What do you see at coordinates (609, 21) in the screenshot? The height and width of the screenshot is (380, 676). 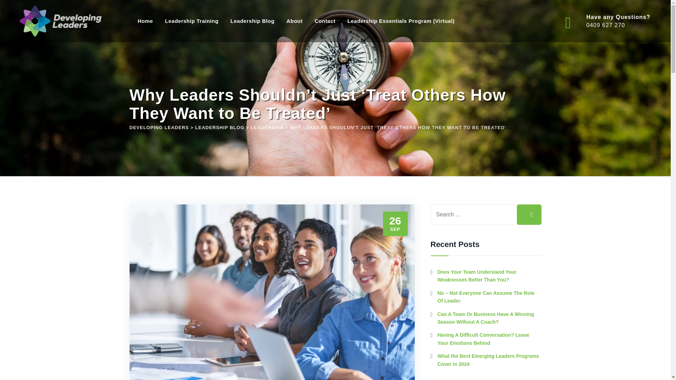 I see `Developing Leaders` at bounding box center [609, 21].